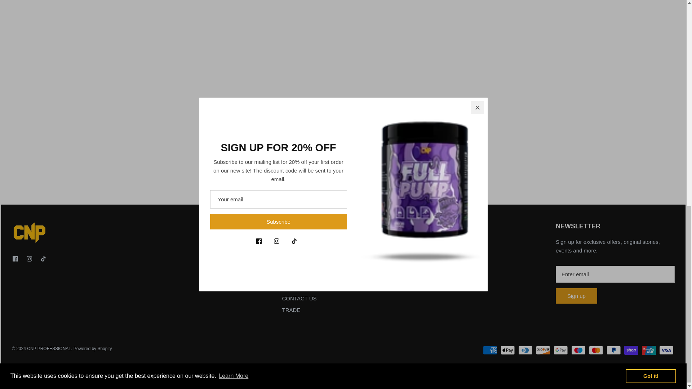 Image resolution: width=692 pixels, height=389 pixels. I want to click on American Express, so click(490, 350).